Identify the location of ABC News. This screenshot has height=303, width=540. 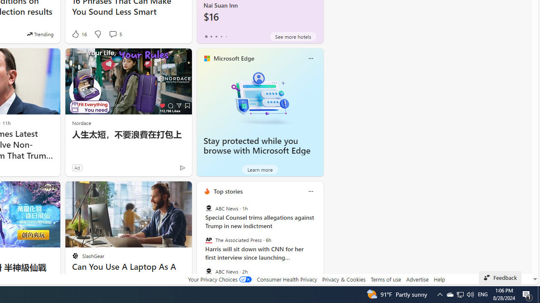
(208, 271).